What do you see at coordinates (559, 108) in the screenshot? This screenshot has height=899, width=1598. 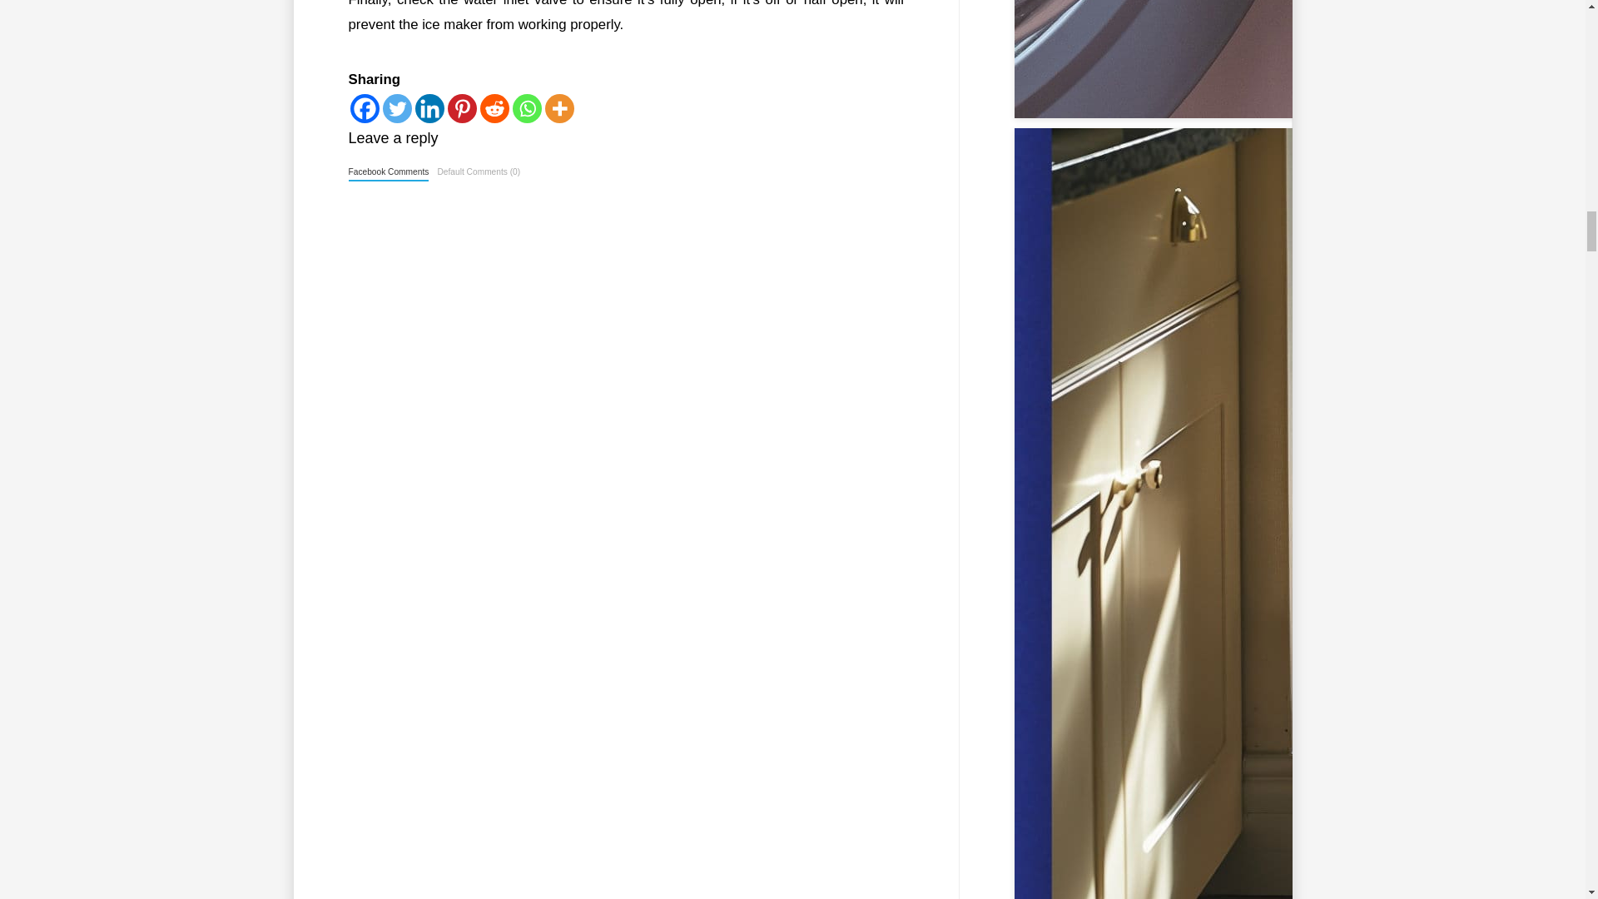 I see `More` at bounding box center [559, 108].